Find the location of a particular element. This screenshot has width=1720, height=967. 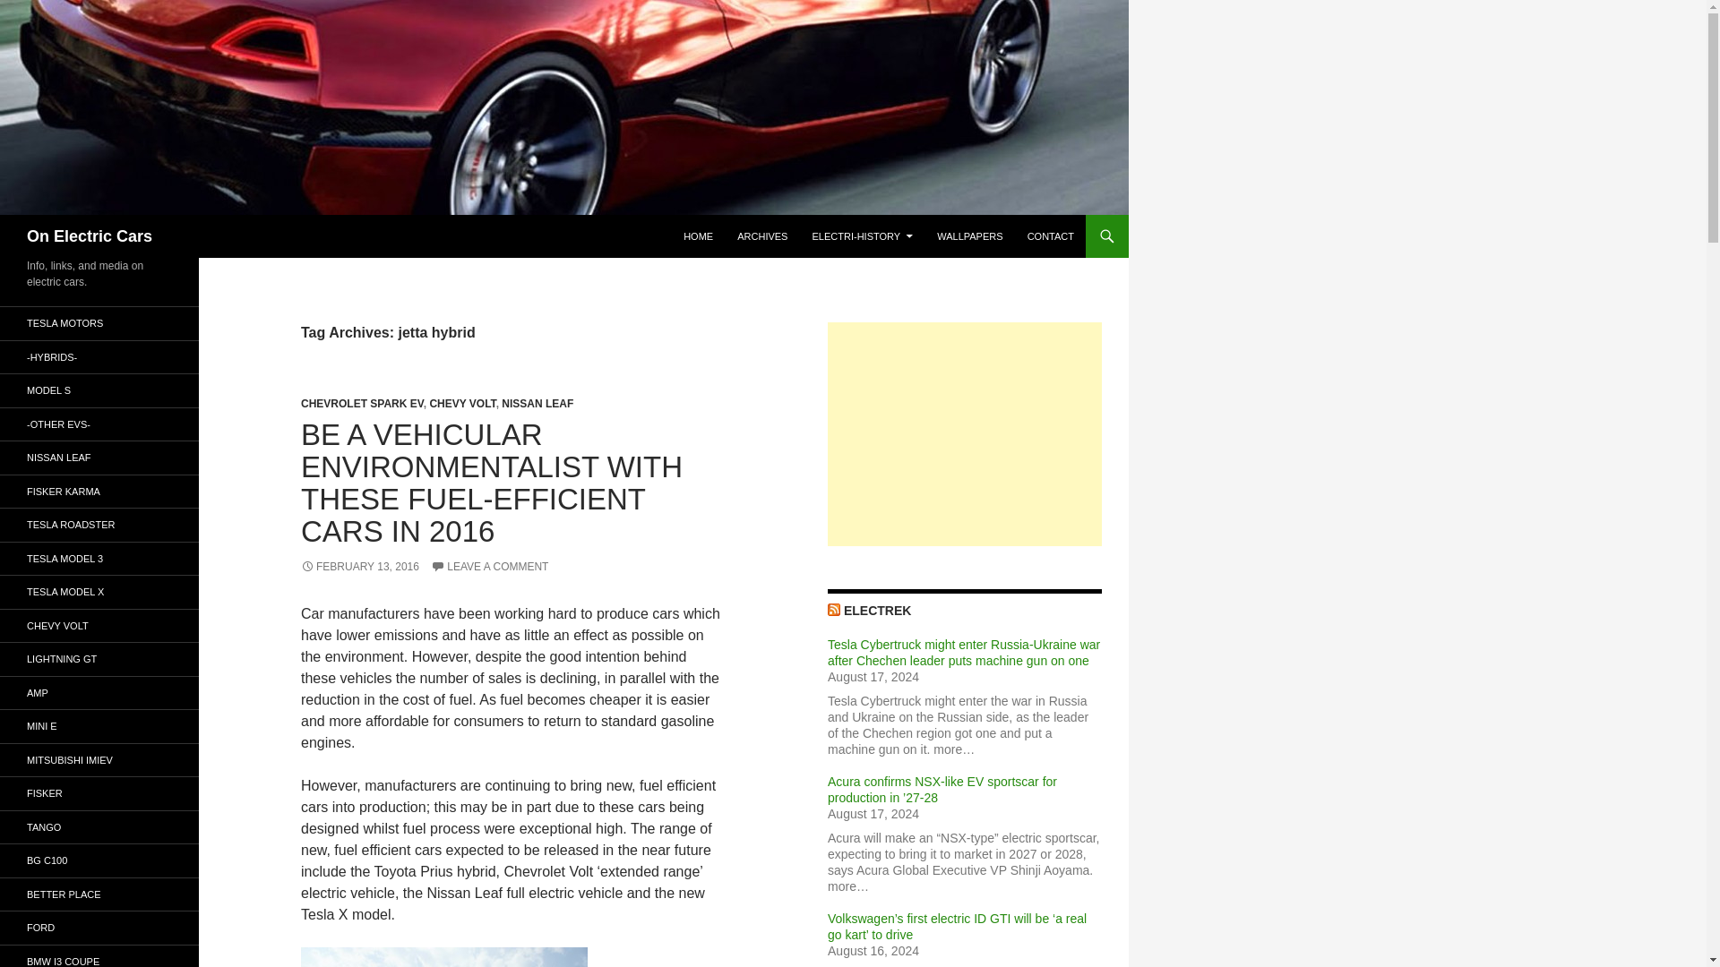

CONTACT is located at coordinates (1050, 236).